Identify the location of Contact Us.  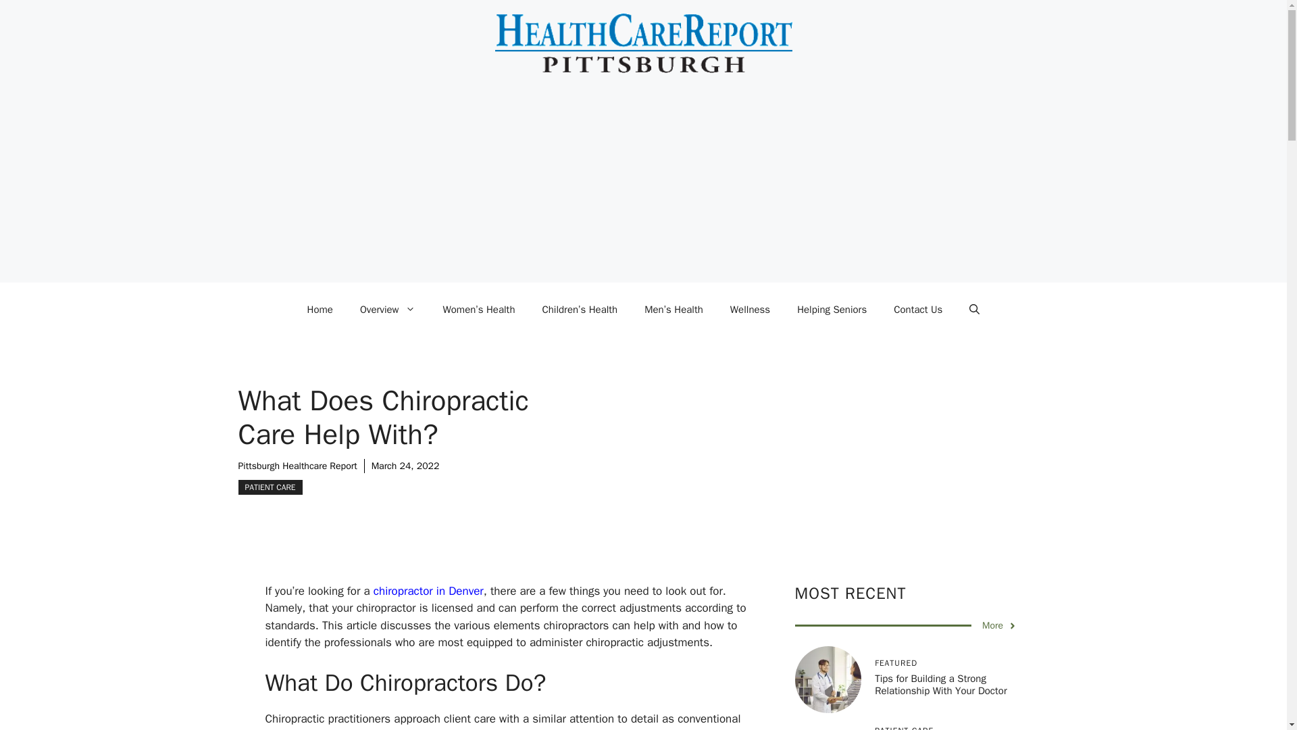
(918, 310).